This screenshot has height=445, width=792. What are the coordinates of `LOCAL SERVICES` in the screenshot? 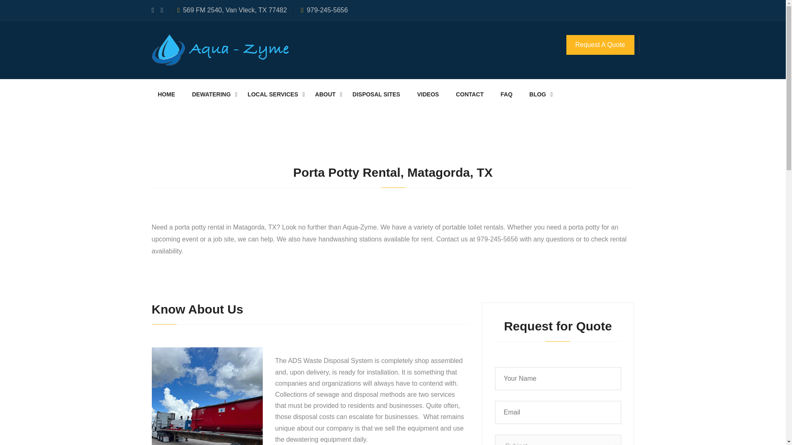 It's located at (275, 95).